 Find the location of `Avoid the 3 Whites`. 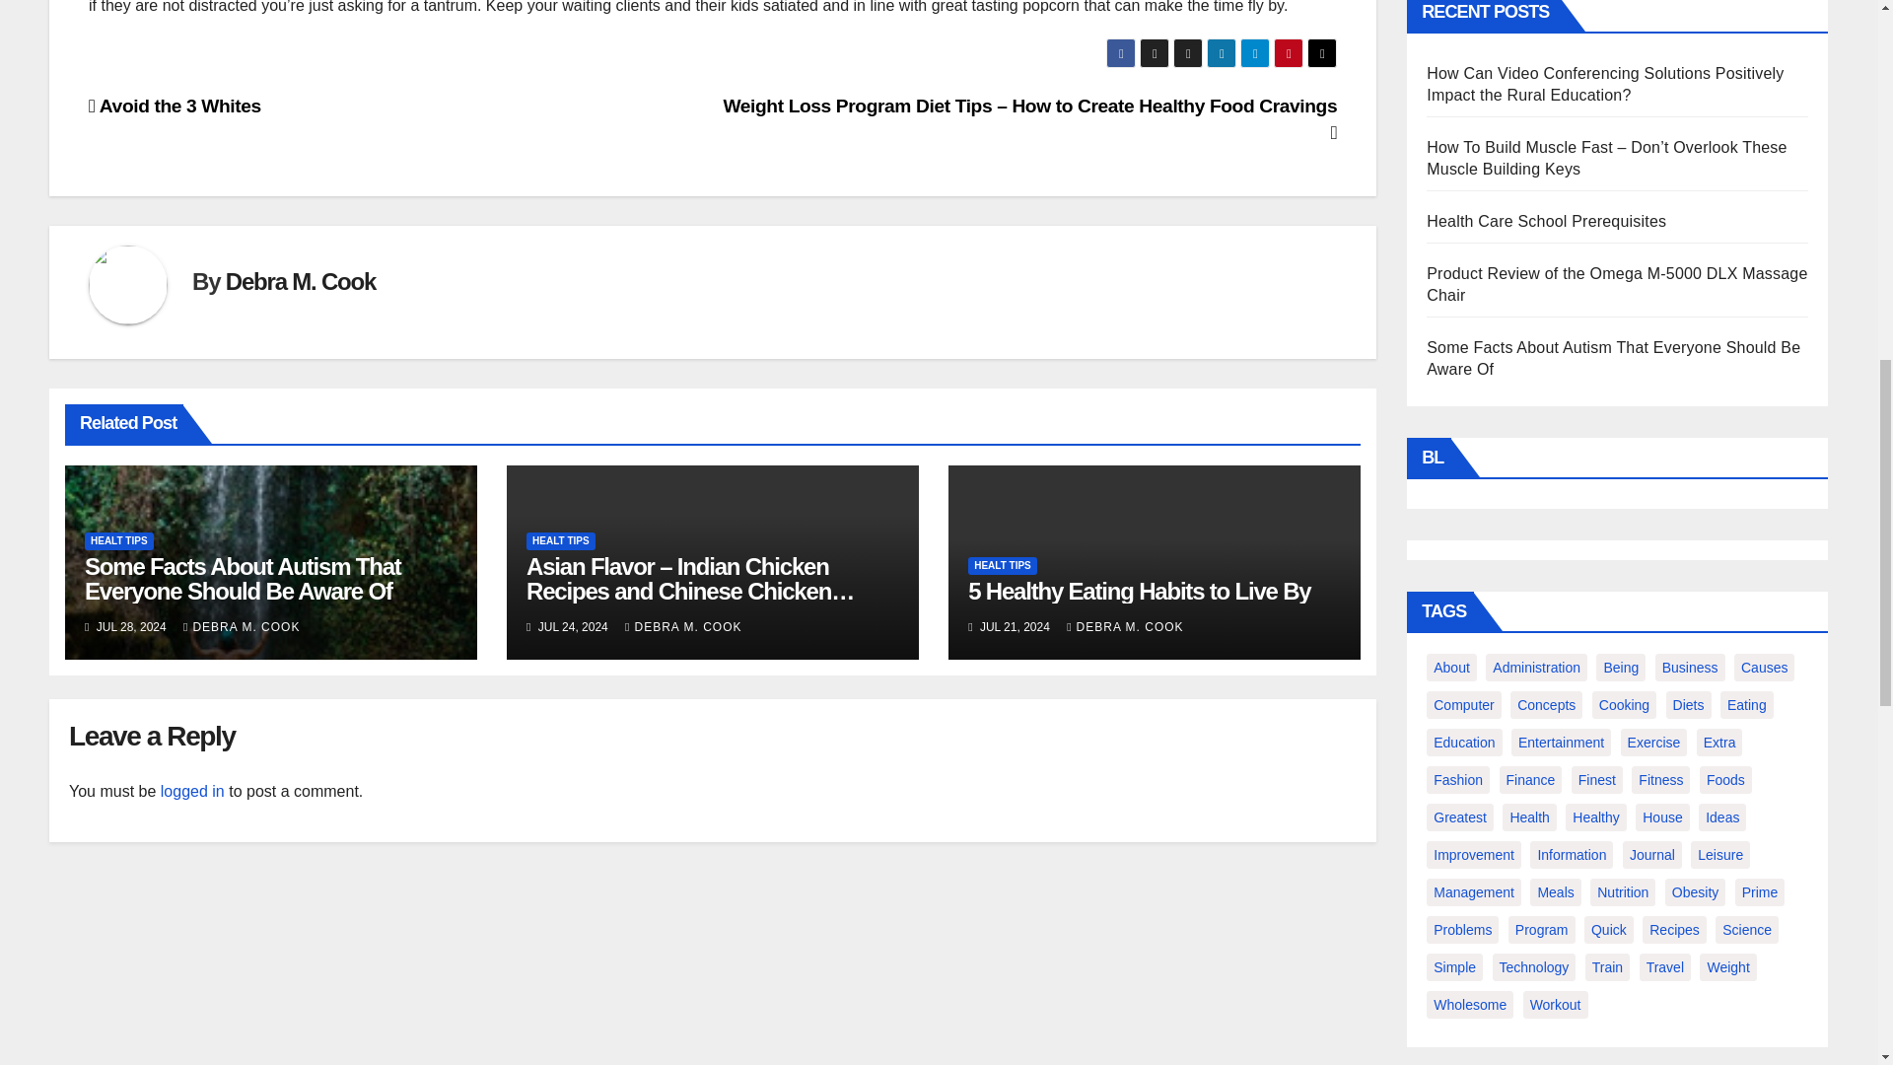

Avoid the 3 Whites is located at coordinates (175, 106).